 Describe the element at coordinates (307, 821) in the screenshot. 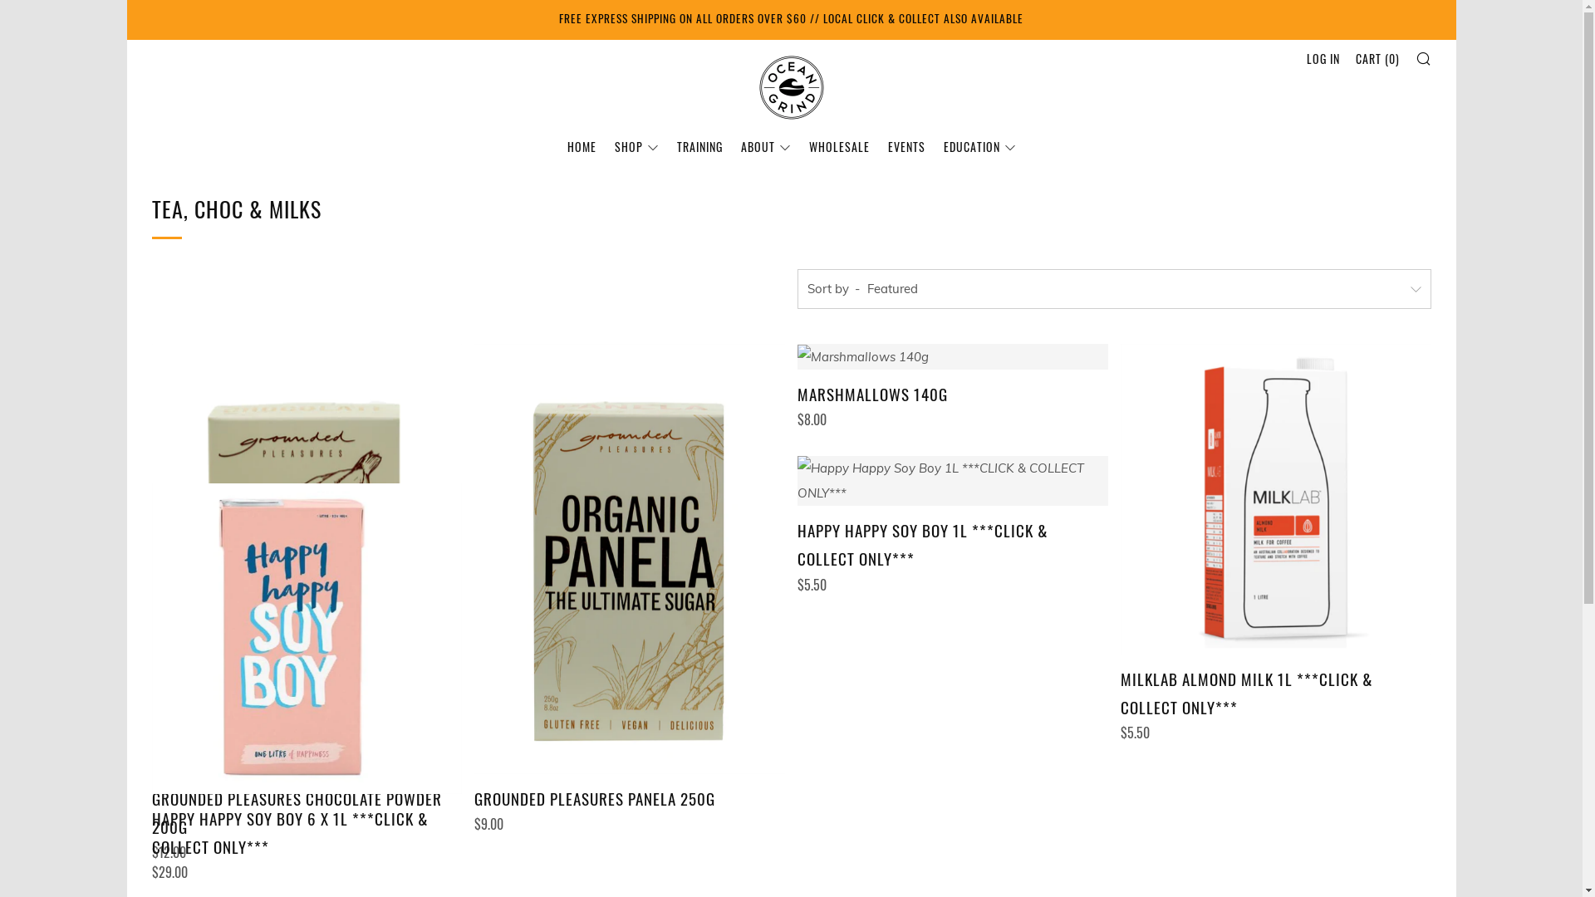

I see `GROUNDED PLEASURES CHOCOLATE POWDER 200G
$12.00` at that location.